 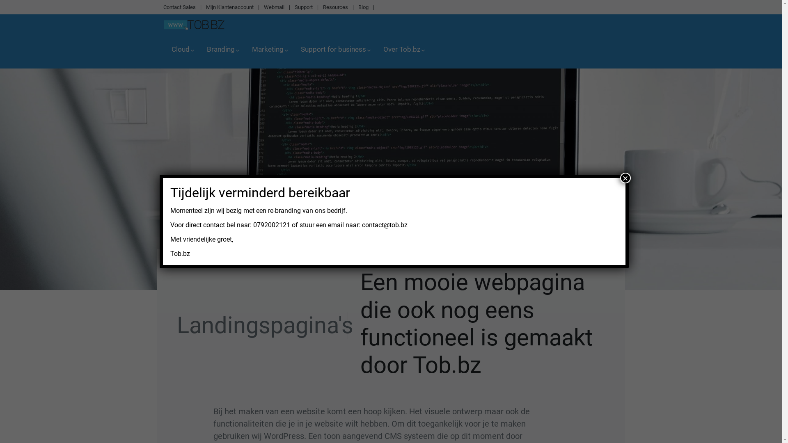 I want to click on Blog, so click(x=363, y=7).